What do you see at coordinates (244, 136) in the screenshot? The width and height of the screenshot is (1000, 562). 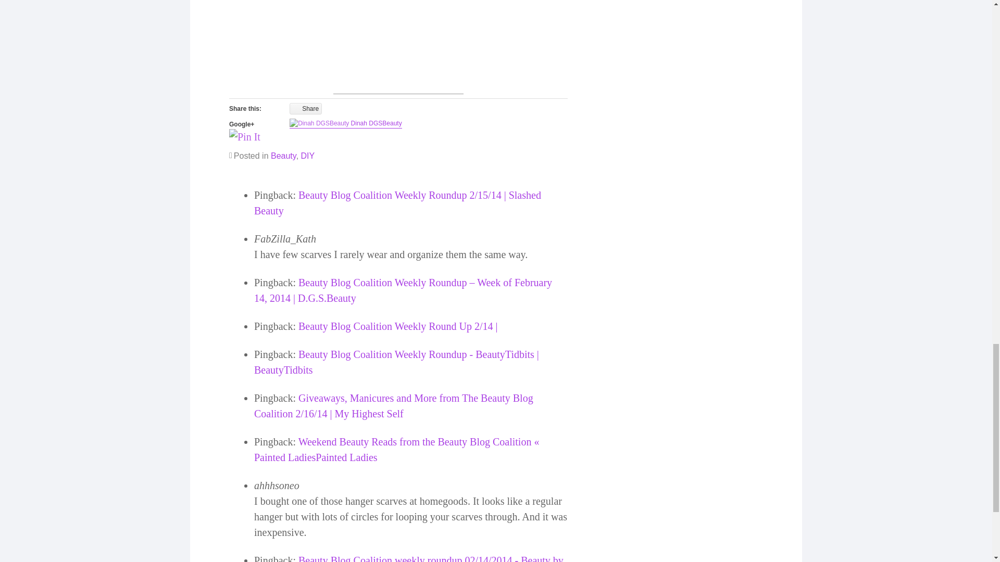 I see `Pin It` at bounding box center [244, 136].